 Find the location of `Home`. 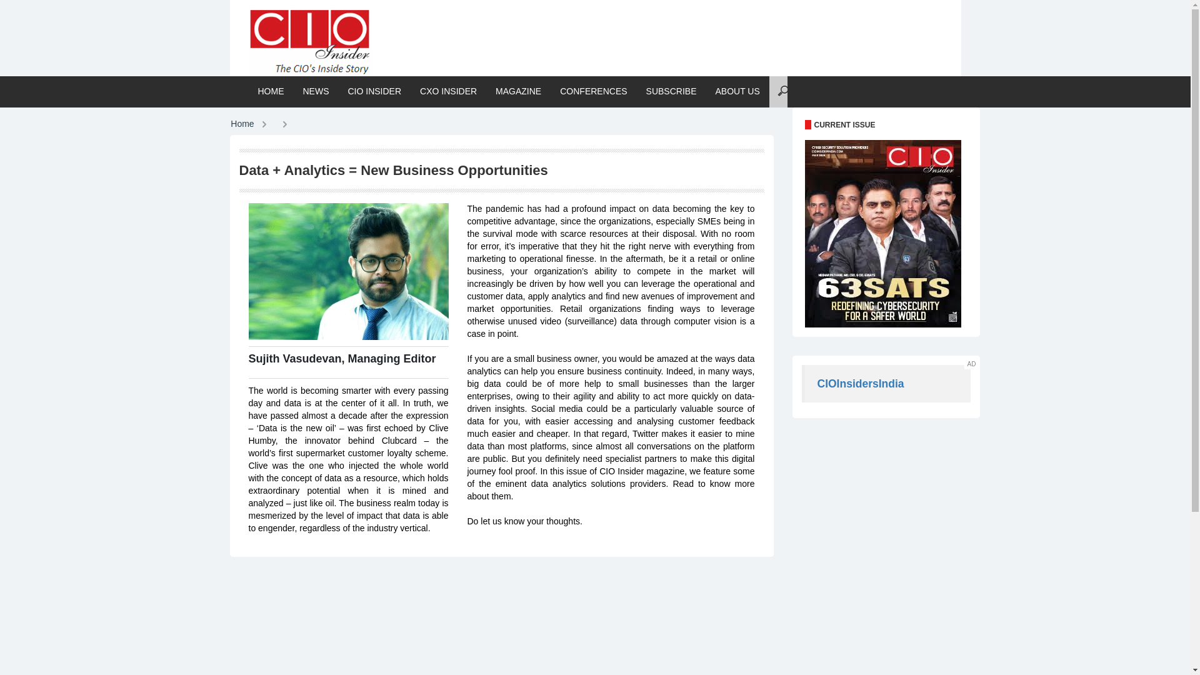

Home is located at coordinates (342, 362).